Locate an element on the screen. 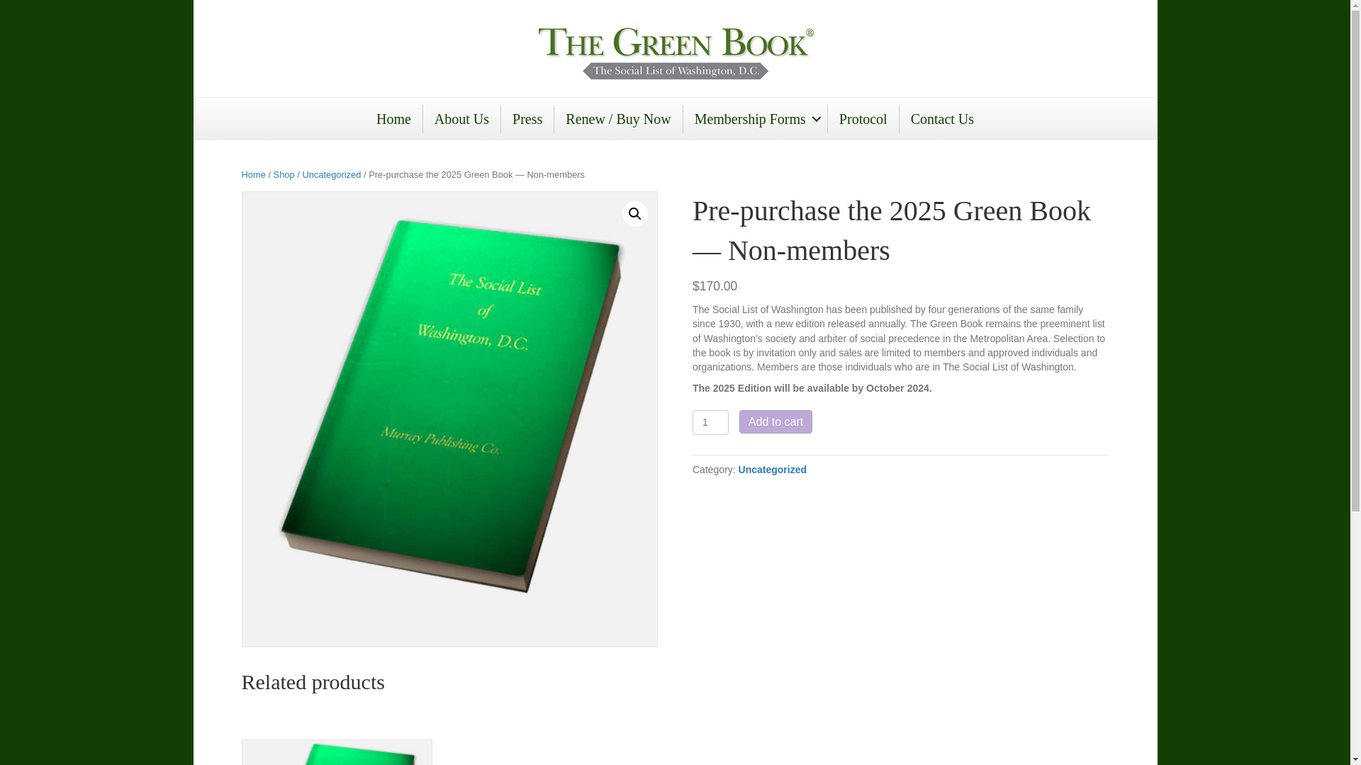 This screenshot has height=765, width=1361. Add to cart is located at coordinates (775, 421).